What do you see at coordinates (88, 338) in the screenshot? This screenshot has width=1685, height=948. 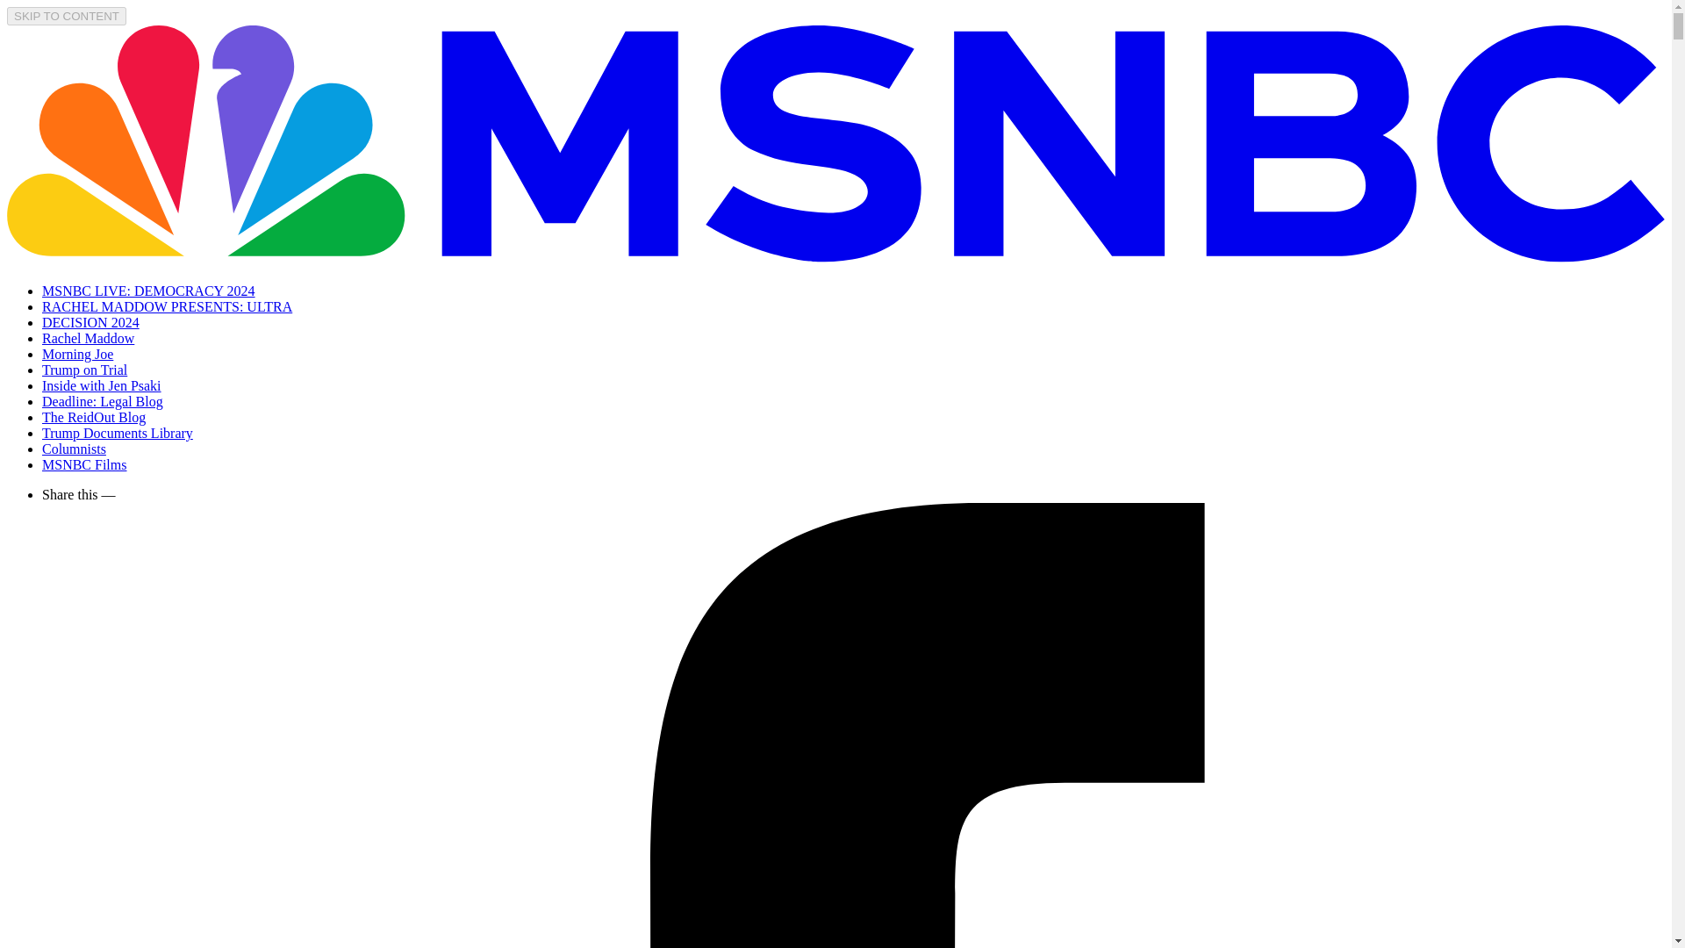 I see `Rachel Maddow` at bounding box center [88, 338].